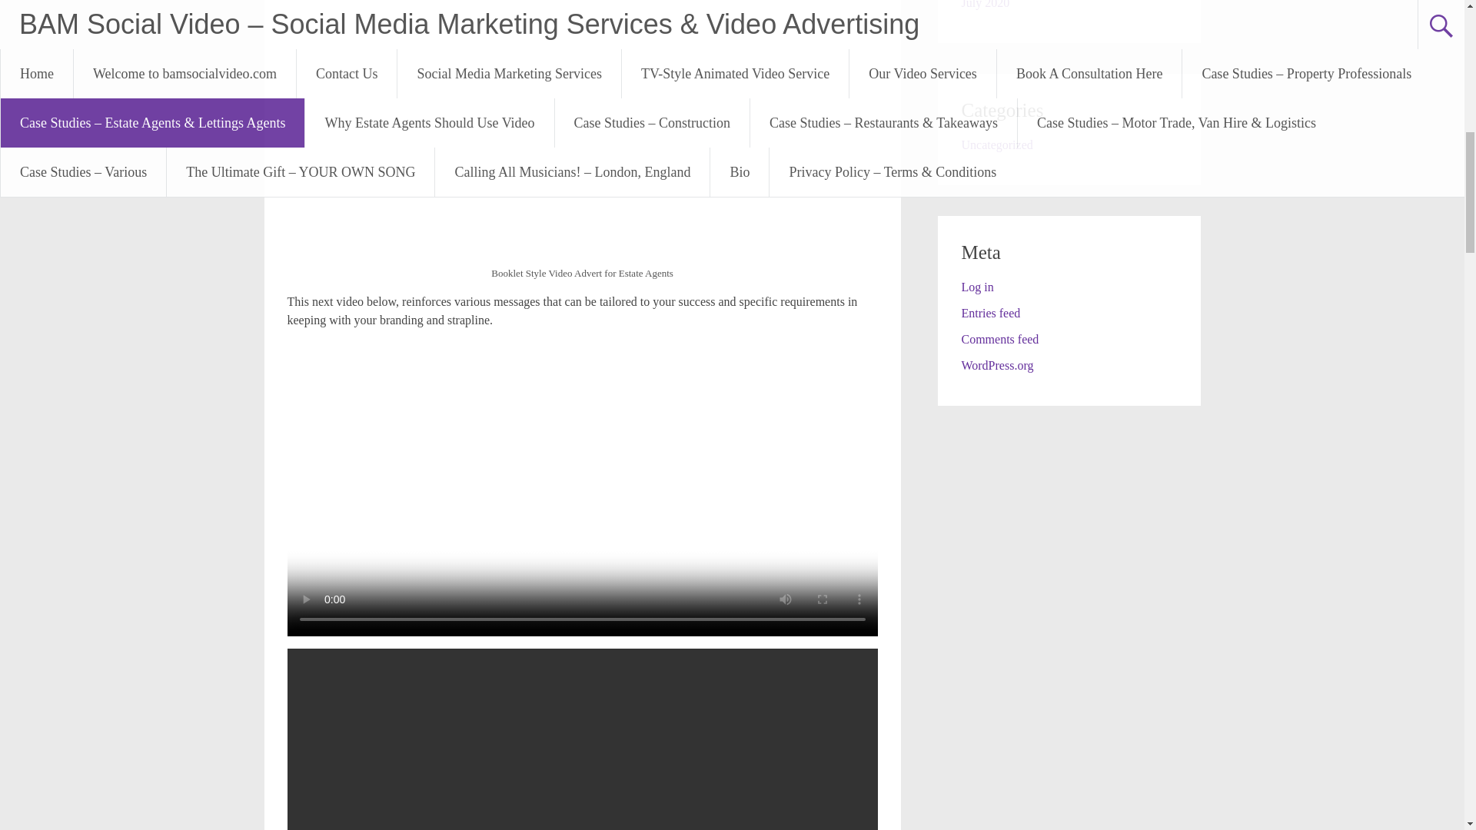 The height and width of the screenshot is (830, 1476). I want to click on Uncategorized, so click(996, 144).